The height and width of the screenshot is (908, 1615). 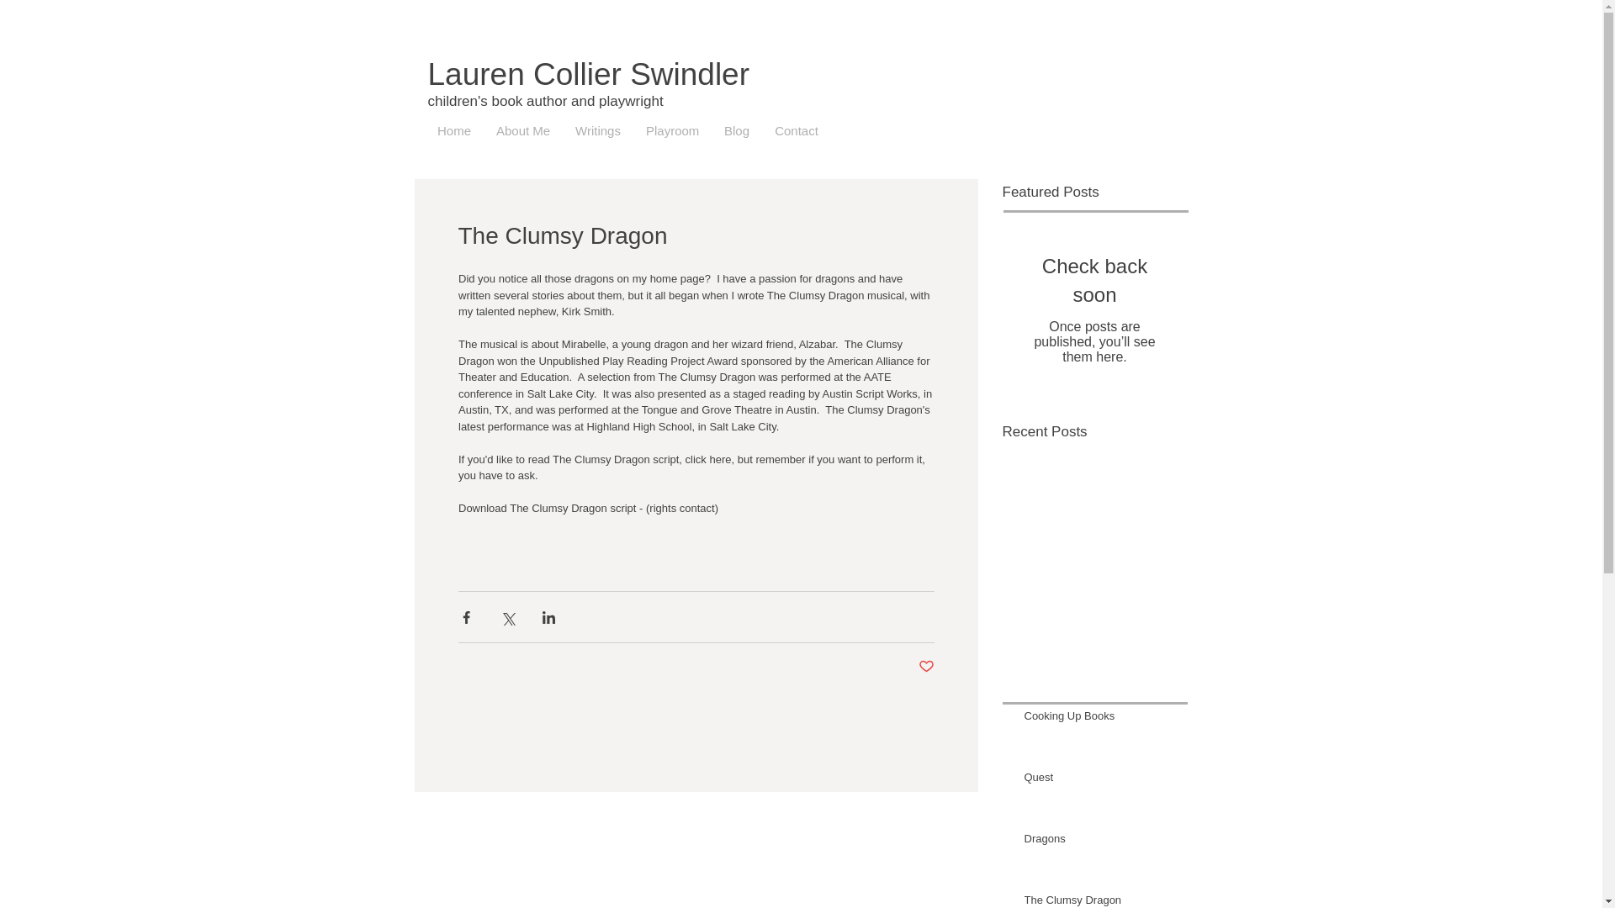 What do you see at coordinates (597, 131) in the screenshot?
I see `Writings` at bounding box center [597, 131].